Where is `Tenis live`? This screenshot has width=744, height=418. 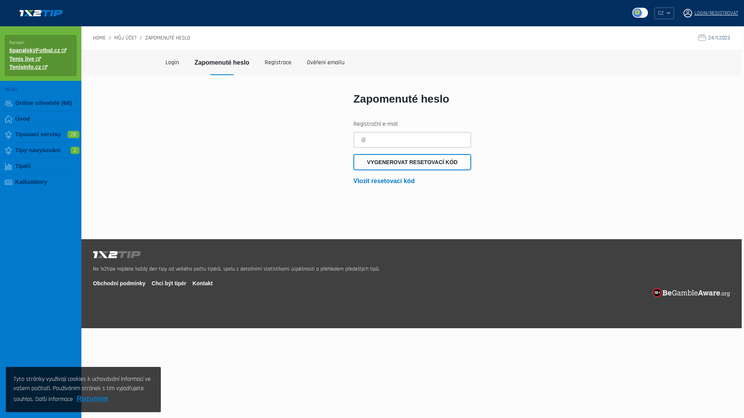 Tenis live is located at coordinates (25, 59).